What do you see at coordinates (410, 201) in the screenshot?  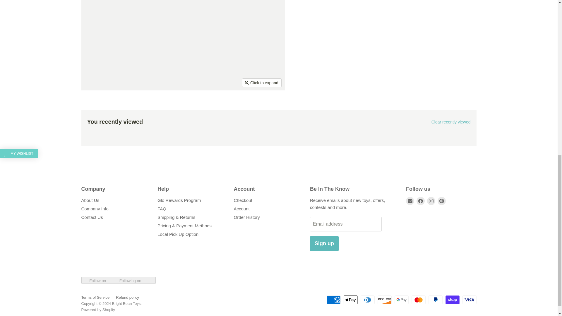 I see `Email` at bounding box center [410, 201].